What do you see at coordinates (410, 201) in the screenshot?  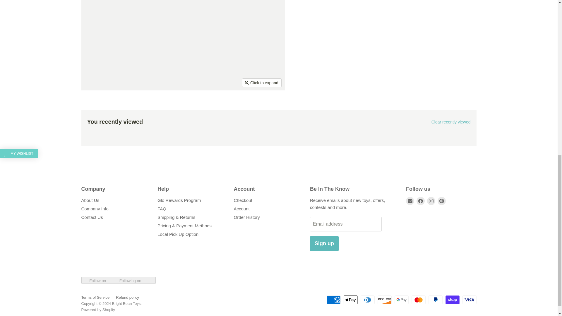 I see `Email` at bounding box center [410, 201].